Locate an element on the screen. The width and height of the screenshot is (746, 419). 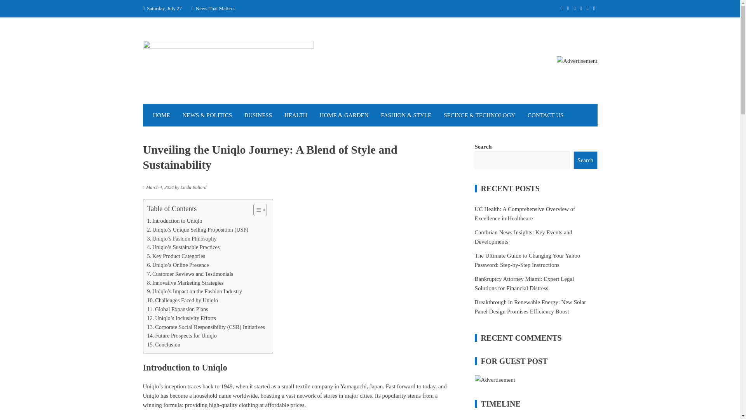
HOME is located at coordinates (162, 115).